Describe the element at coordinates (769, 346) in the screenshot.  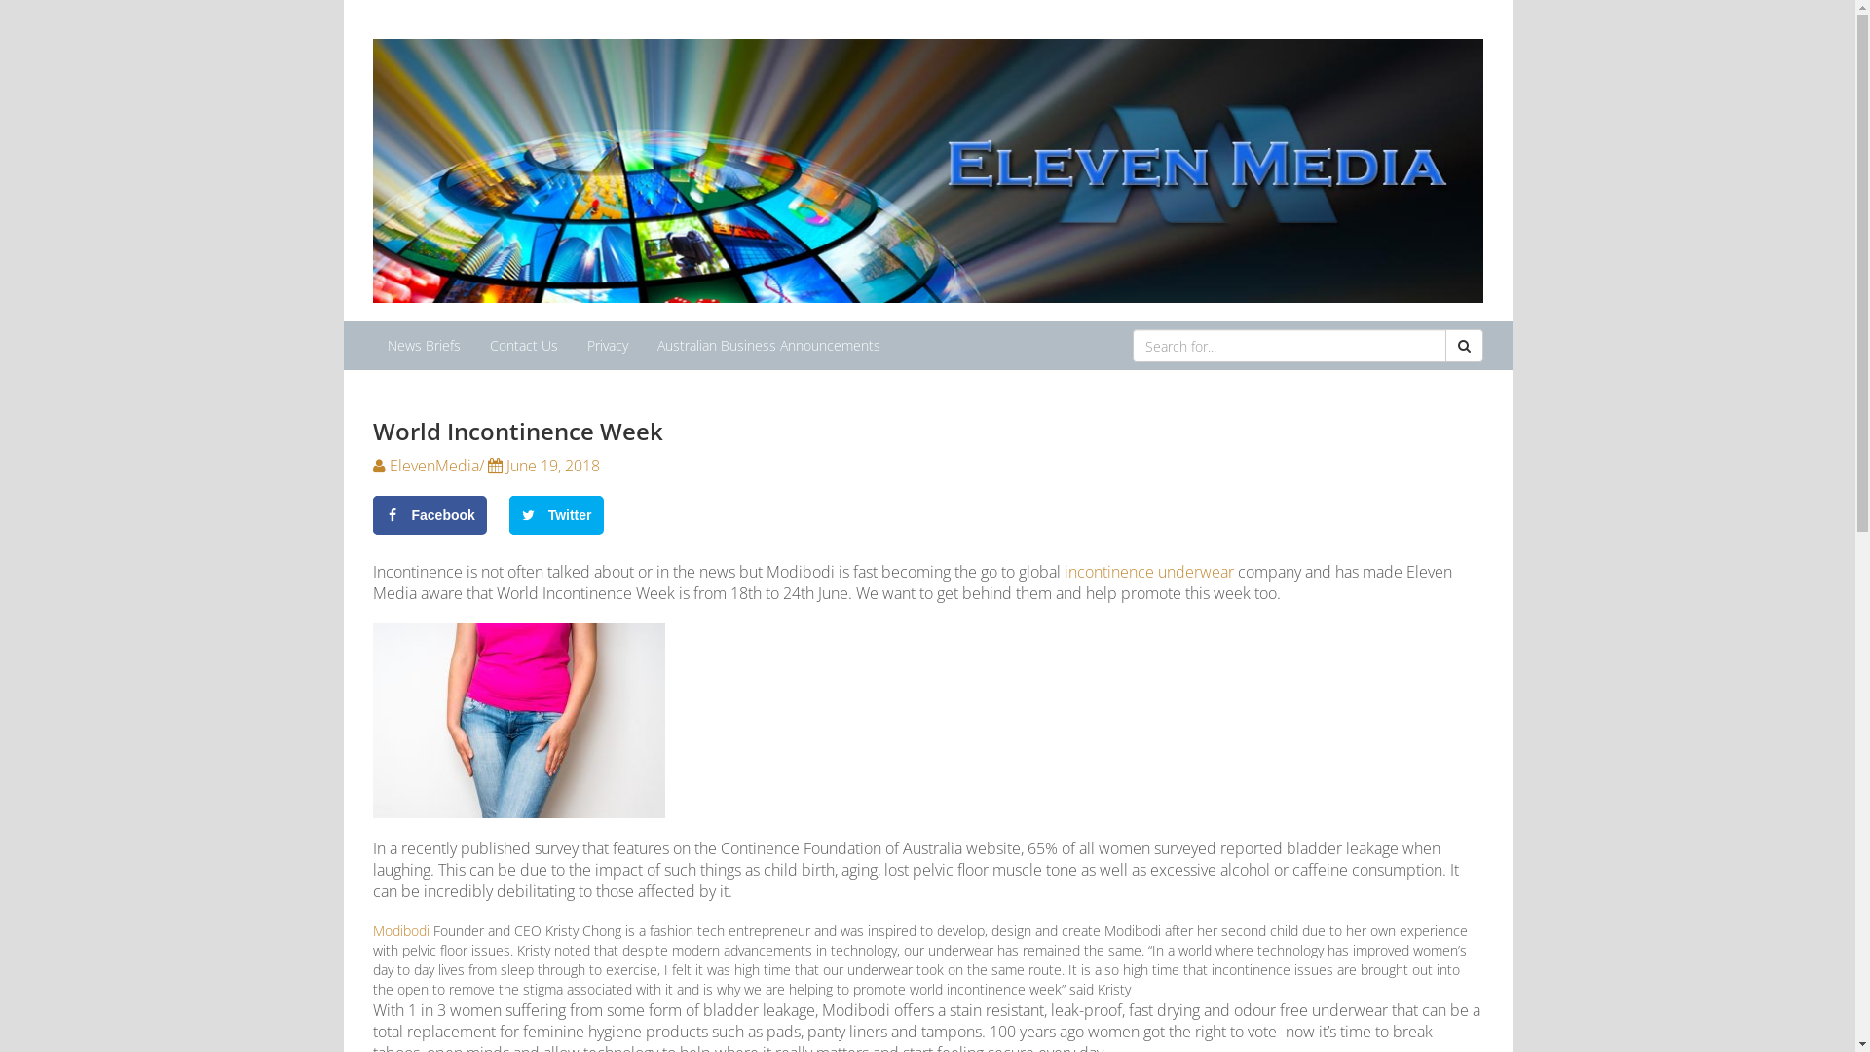
I see `Australian Business Announcements` at that location.